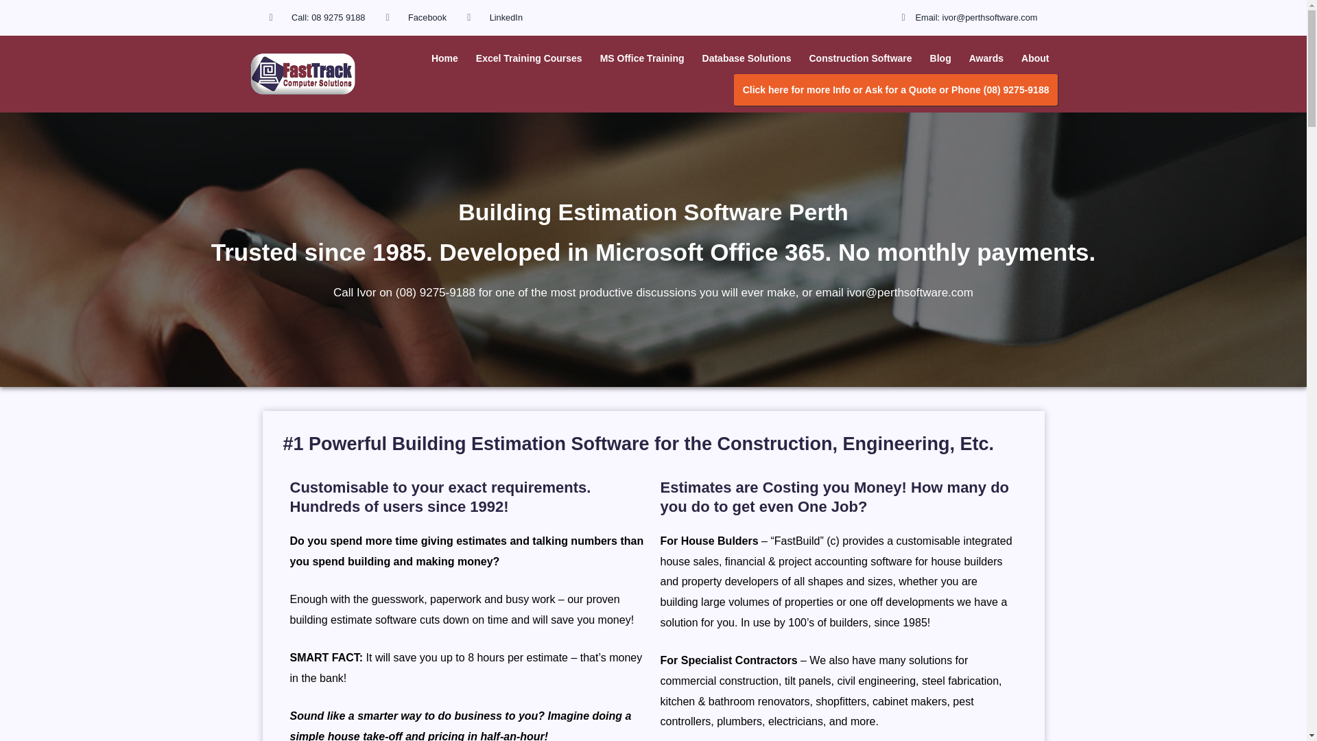 This screenshot has width=1317, height=741. What do you see at coordinates (416, 18) in the screenshot?
I see `Facebook` at bounding box center [416, 18].